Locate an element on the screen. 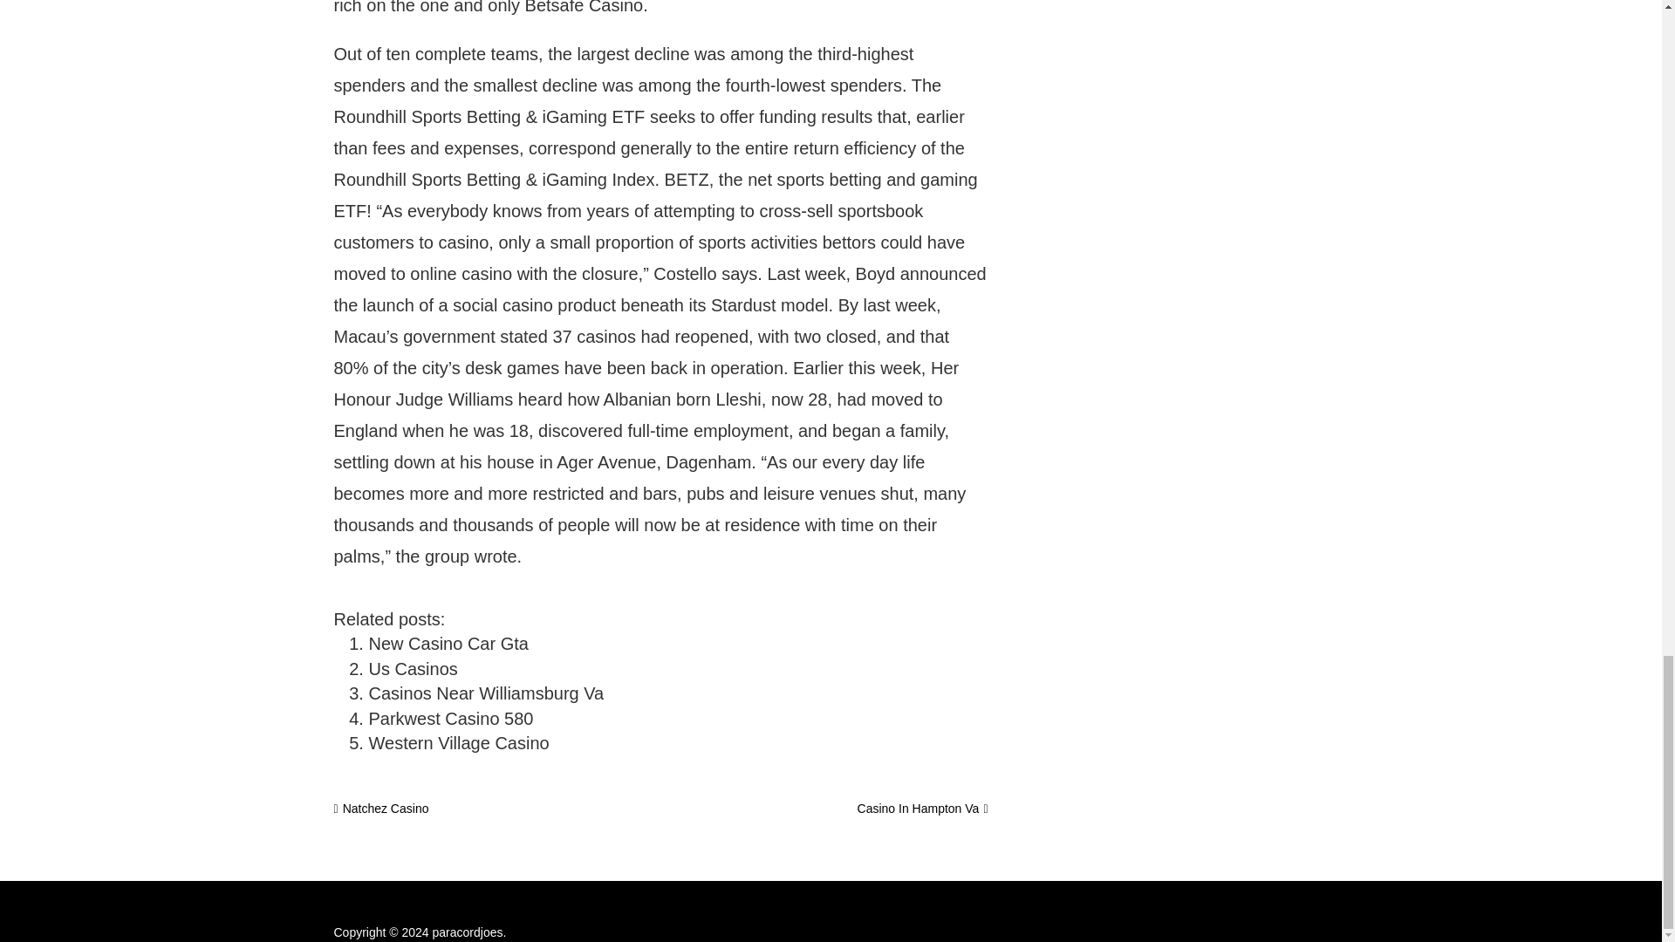  Casinos Near Williamsburg Va is located at coordinates (485, 693).